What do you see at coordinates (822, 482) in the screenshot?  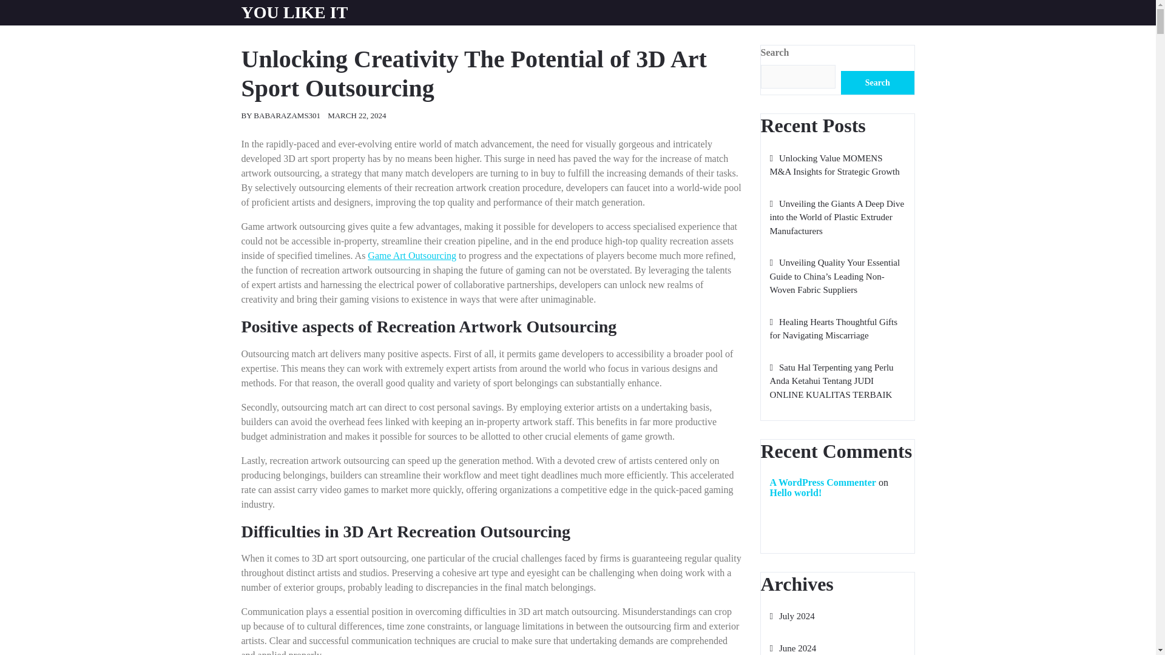 I see `A WordPress Commenter` at bounding box center [822, 482].